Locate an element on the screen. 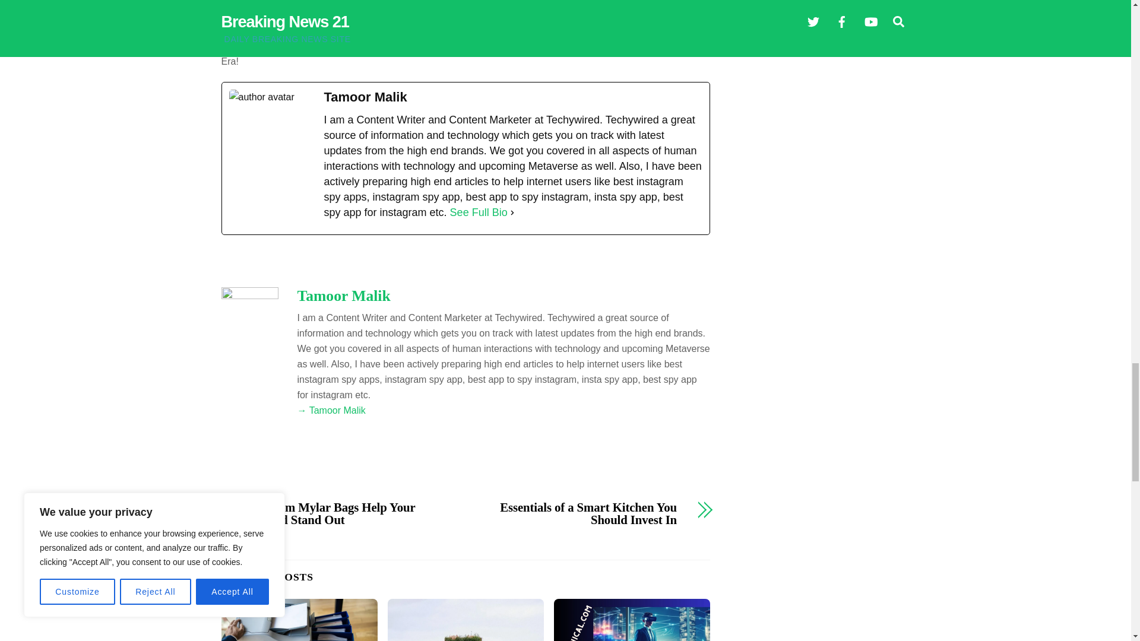  Why iPhone Faxing is the Future of Mobile Communication is located at coordinates (299, 620).